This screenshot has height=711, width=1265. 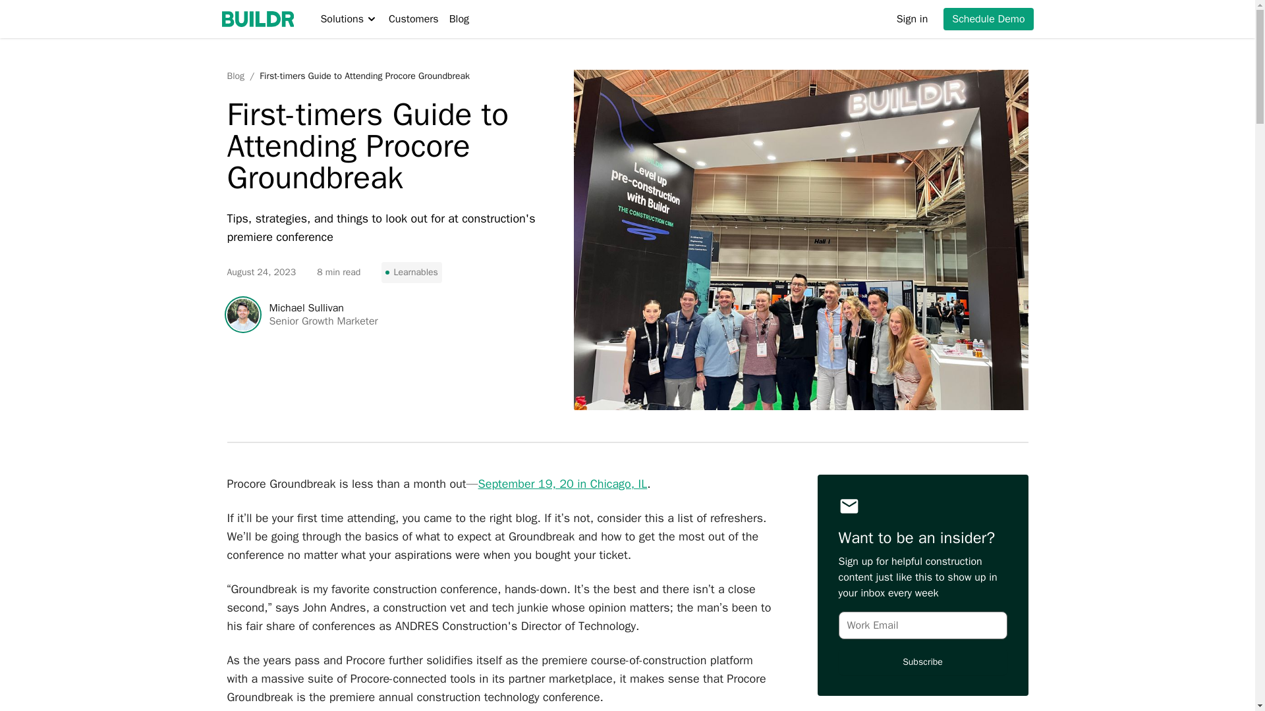 What do you see at coordinates (563, 483) in the screenshot?
I see `September 19, 20 in Chicago, IL` at bounding box center [563, 483].